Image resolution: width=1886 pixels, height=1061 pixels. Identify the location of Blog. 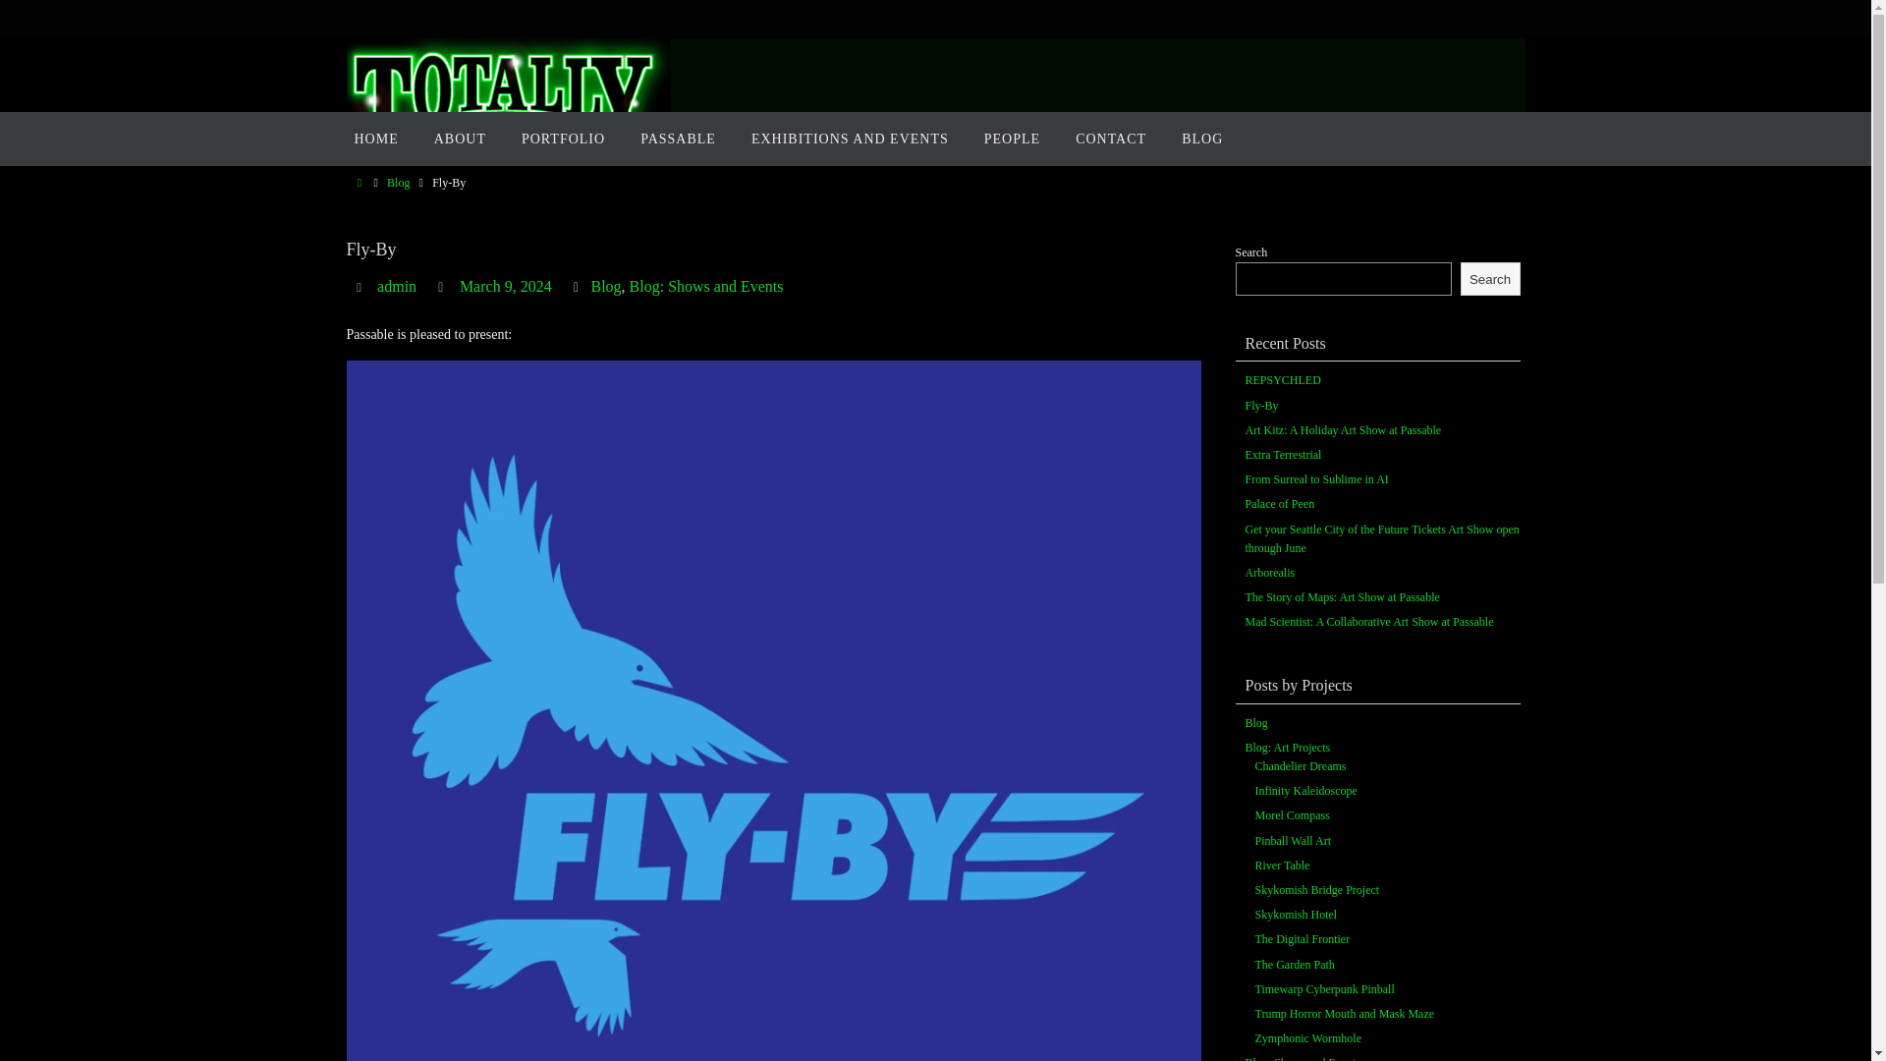
(397, 183).